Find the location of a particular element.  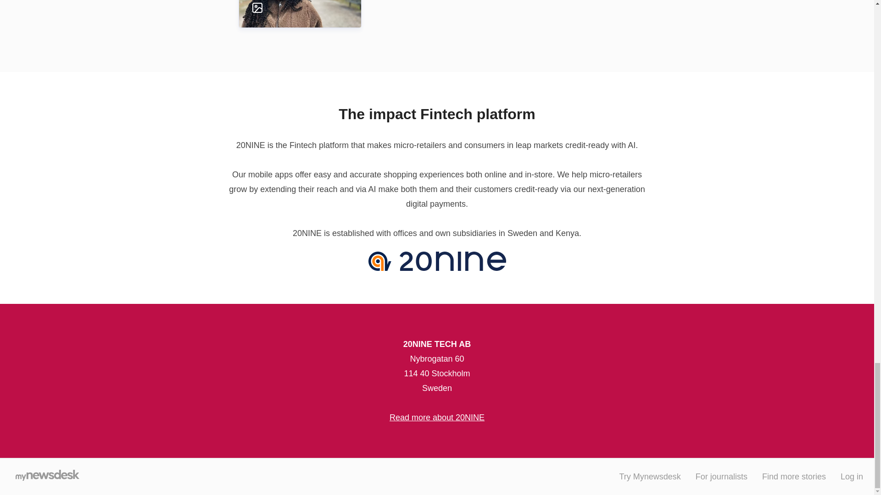

For journalists is located at coordinates (721, 477).